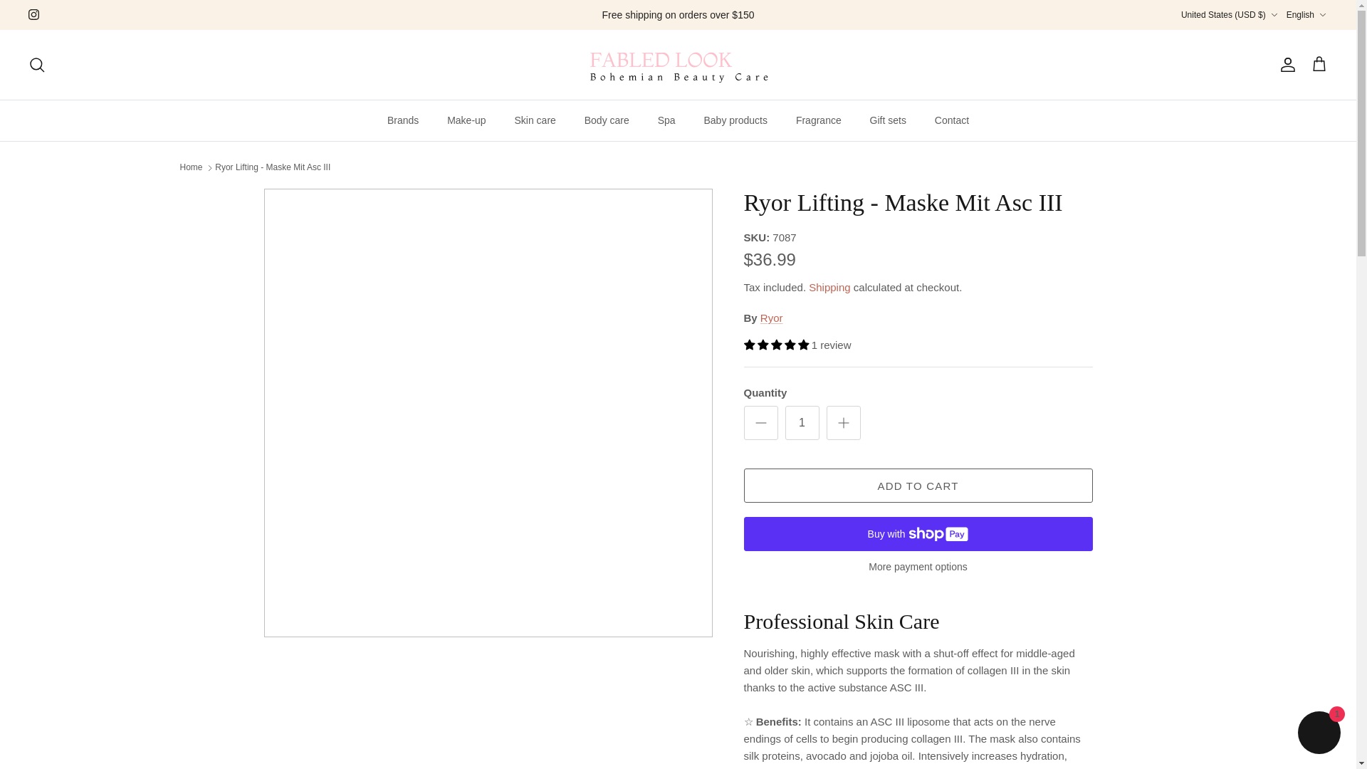 This screenshot has height=769, width=1367. What do you see at coordinates (1319, 734) in the screenshot?
I see `Shopify online store chat` at bounding box center [1319, 734].